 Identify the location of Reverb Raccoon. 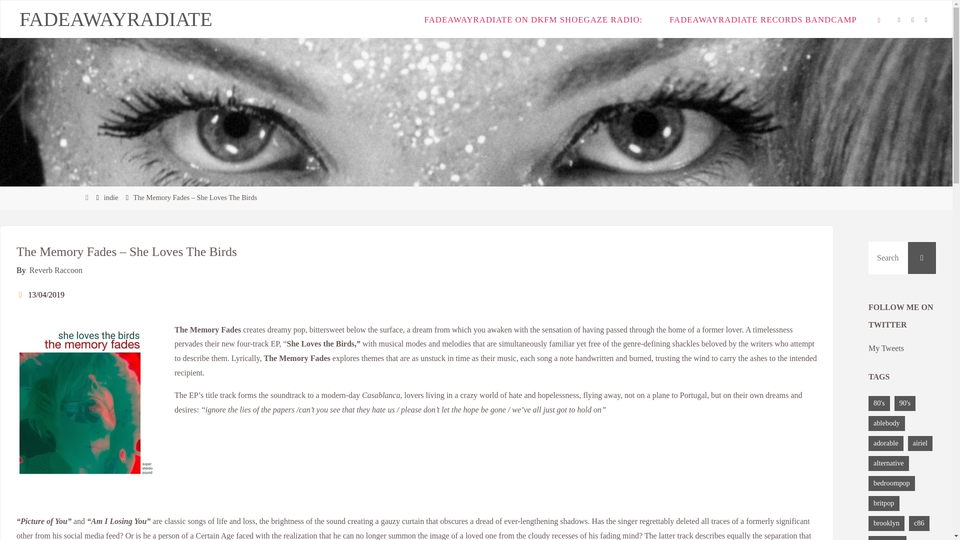
(55, 270).